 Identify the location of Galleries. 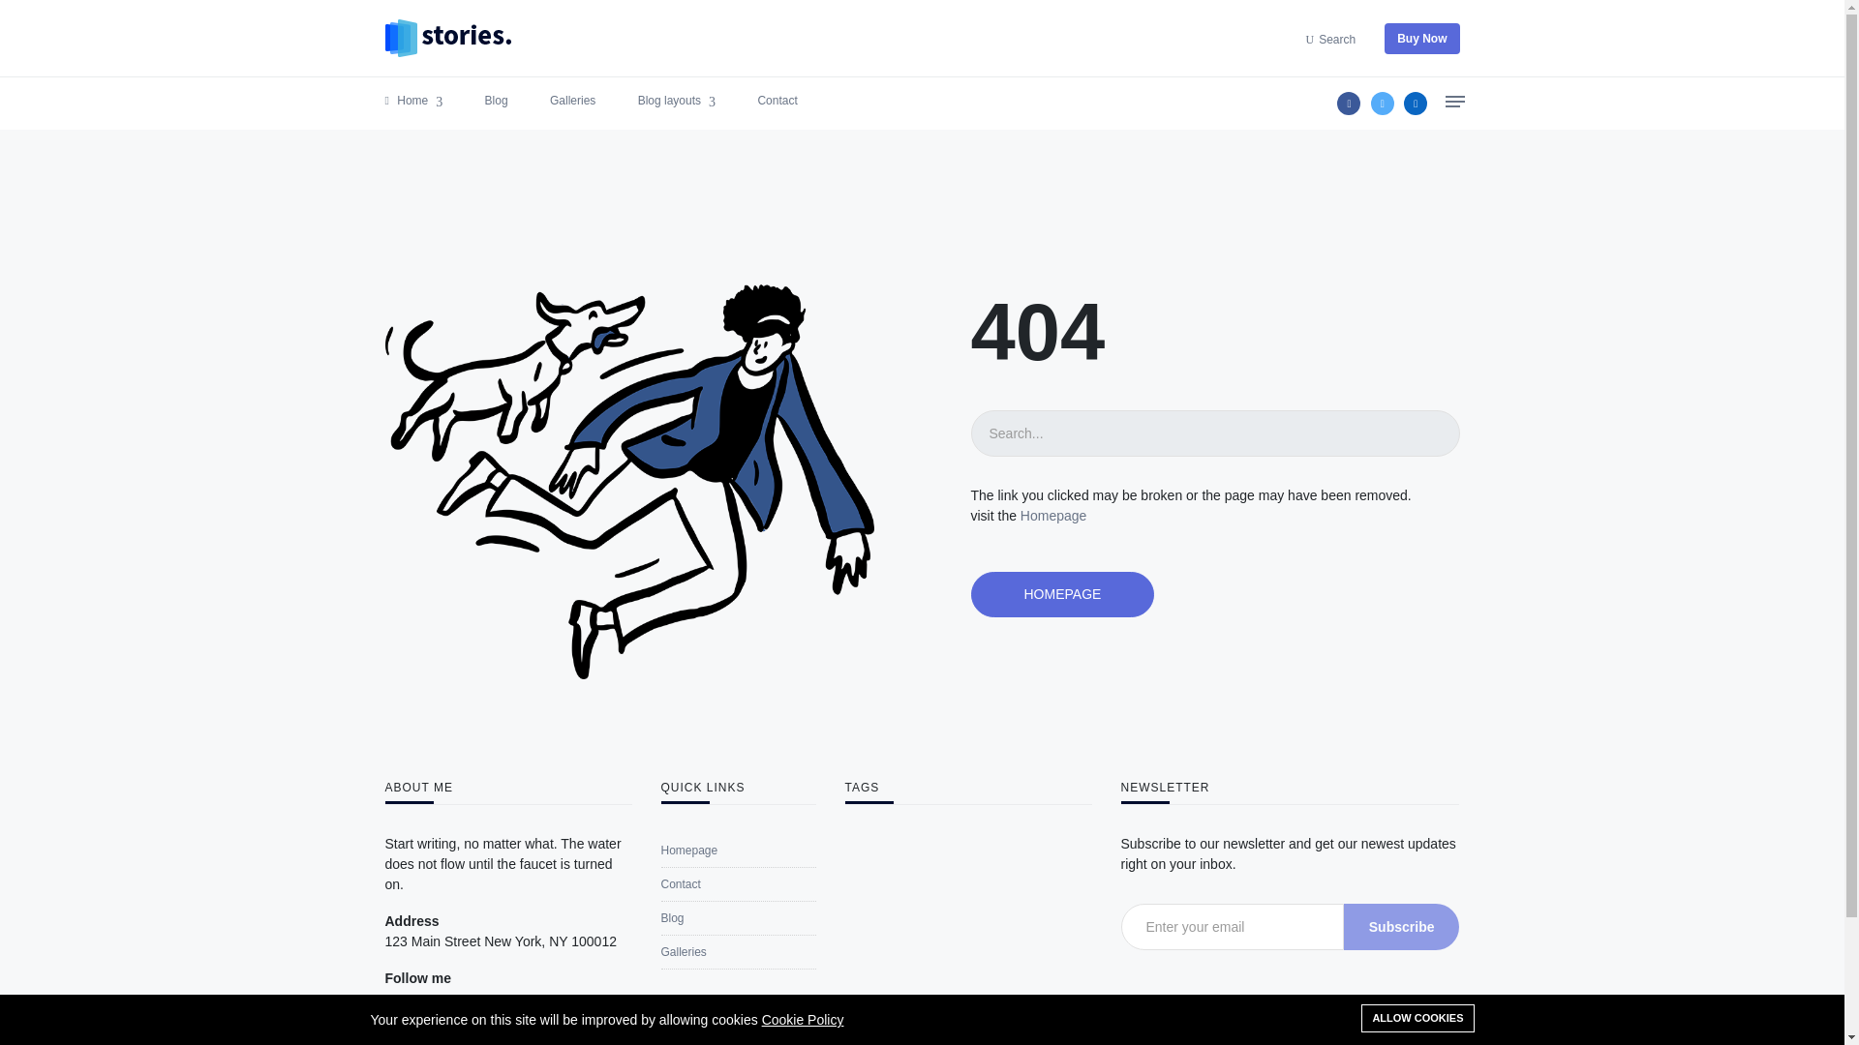
(572, 101).